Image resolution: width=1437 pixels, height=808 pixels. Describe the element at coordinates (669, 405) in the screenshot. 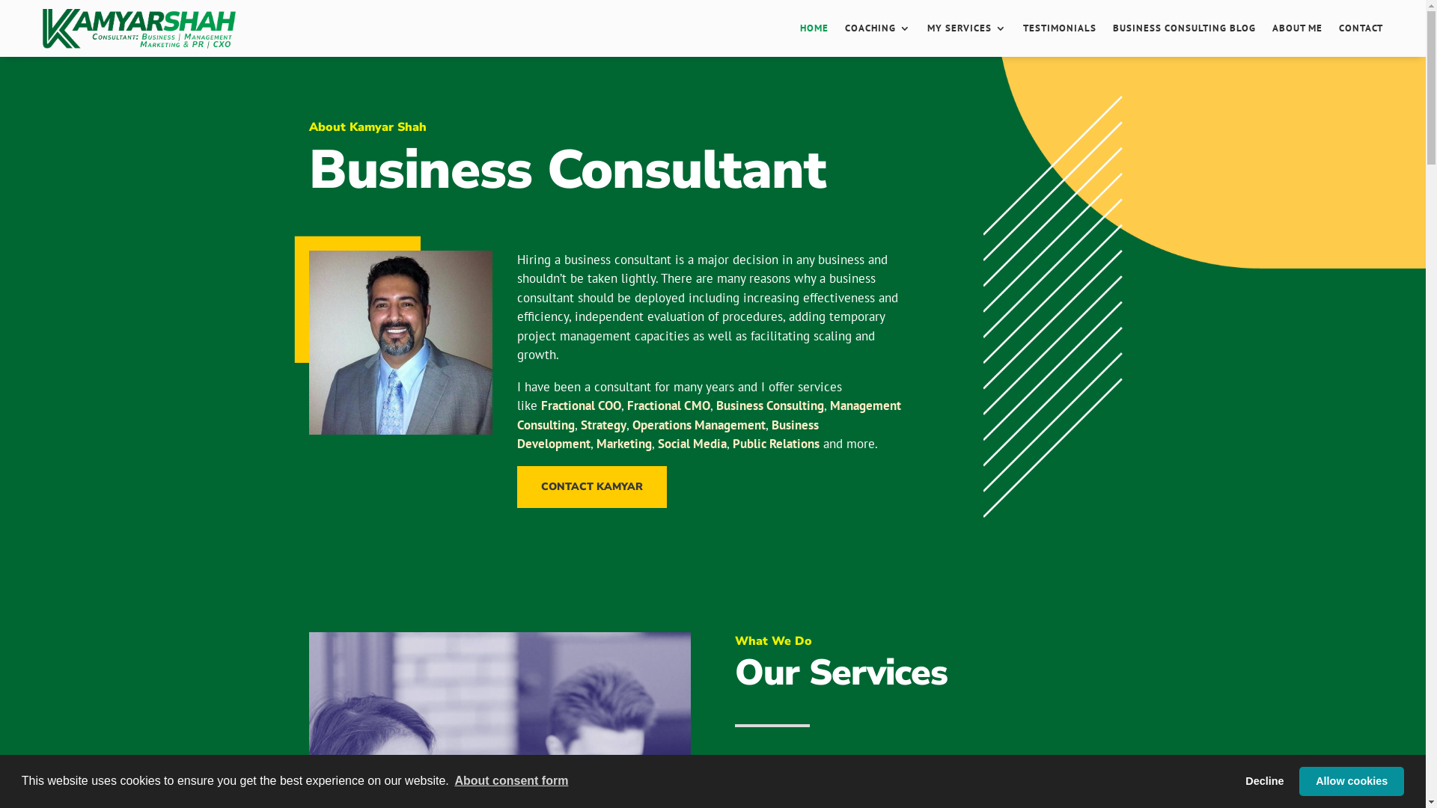

I see `Fractional CMO` at that location.